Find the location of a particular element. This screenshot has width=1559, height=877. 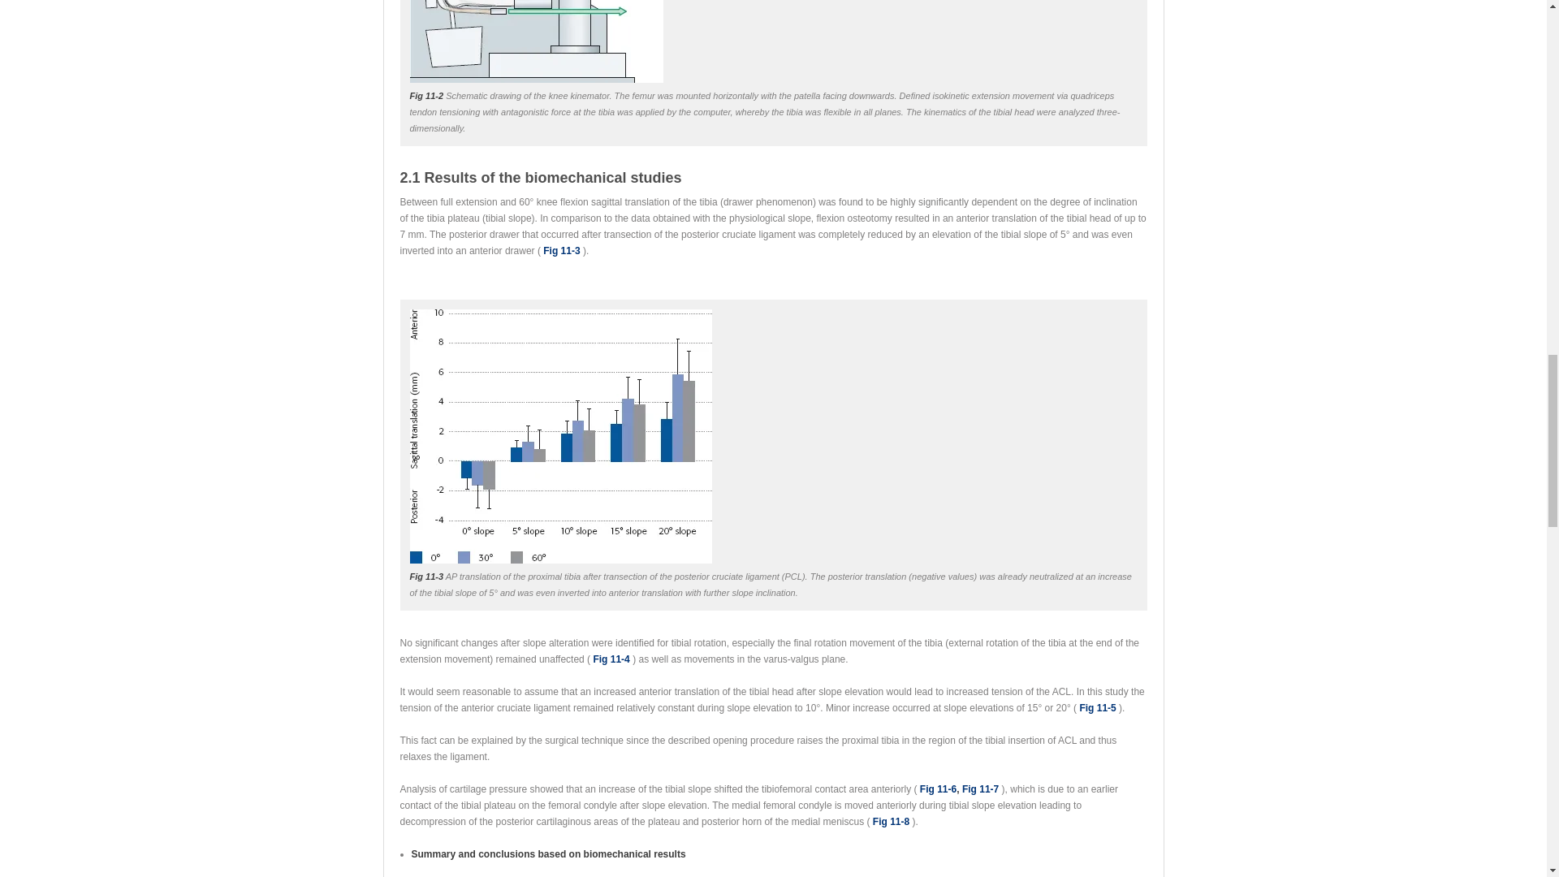

Fig 11-4 is located at coordinates (611, 659).